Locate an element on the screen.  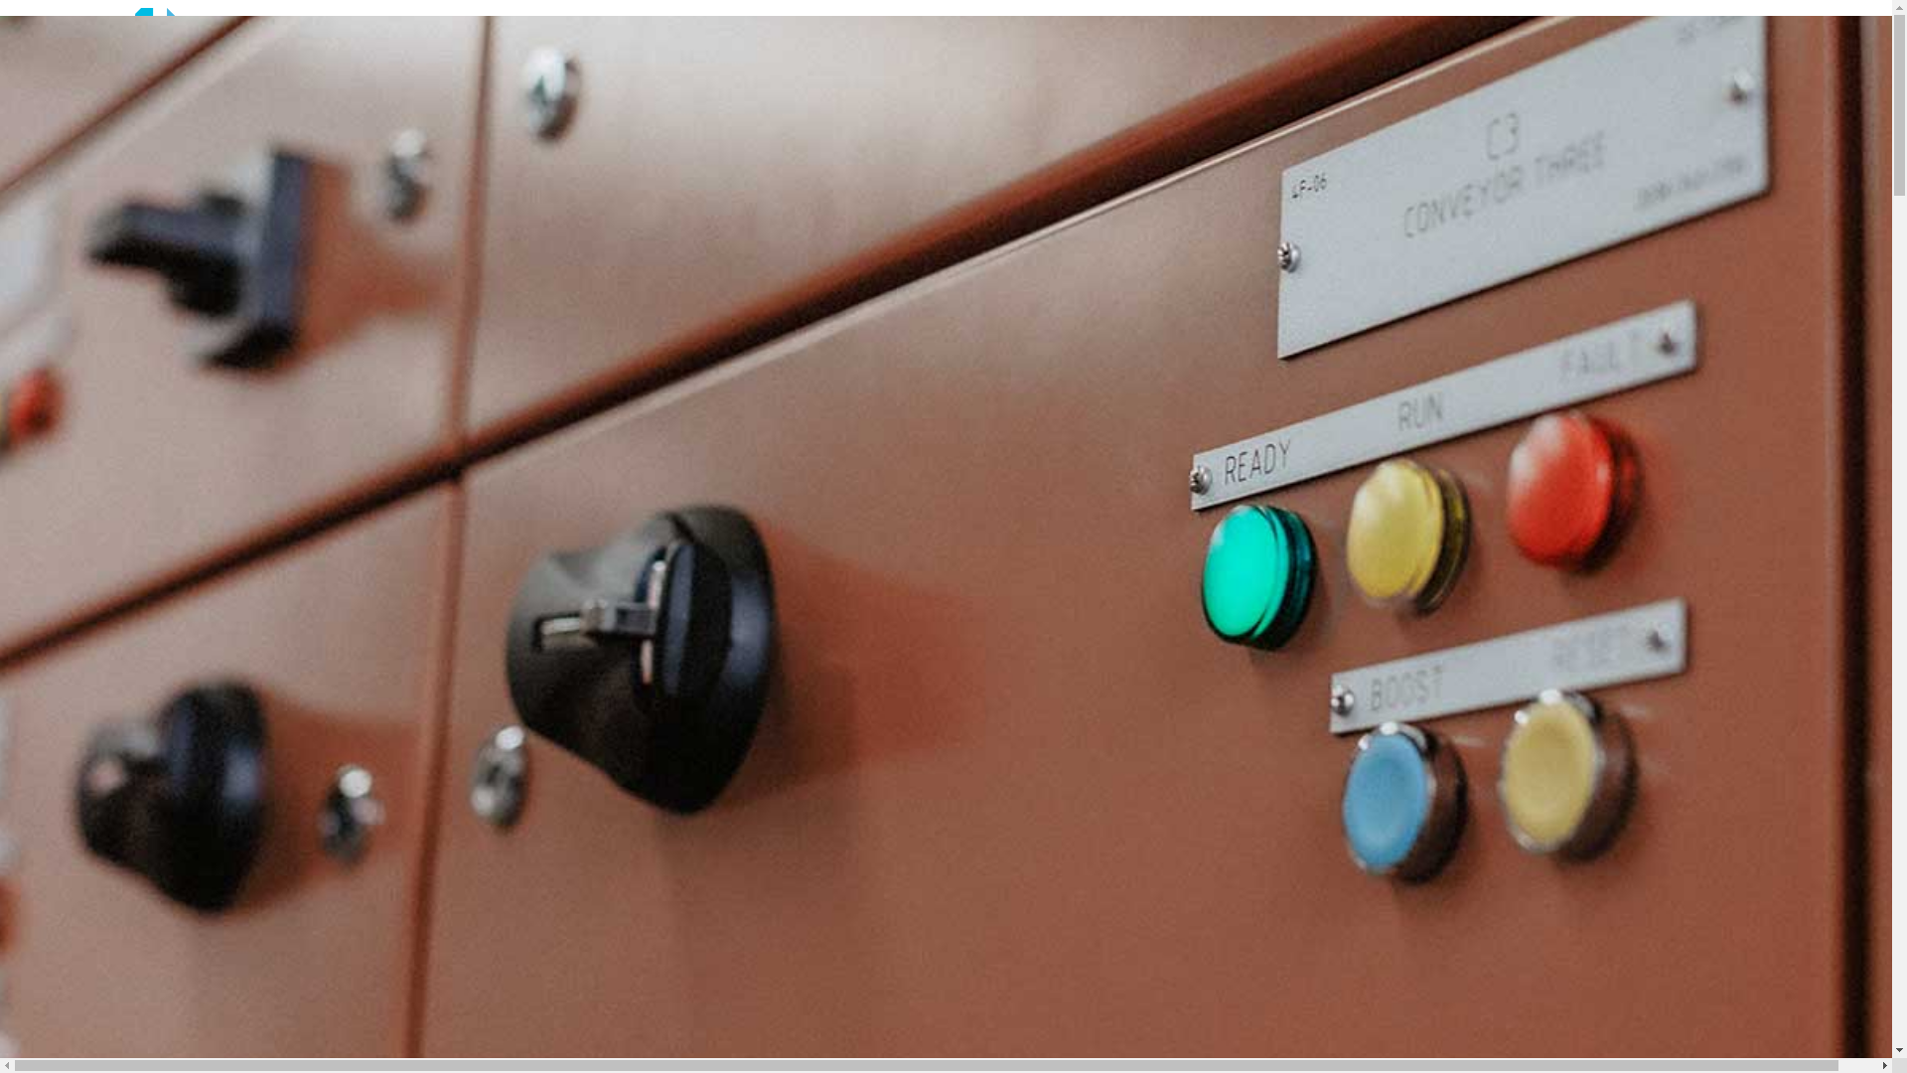
Process Optimisation is located at coordinates (155, 292).